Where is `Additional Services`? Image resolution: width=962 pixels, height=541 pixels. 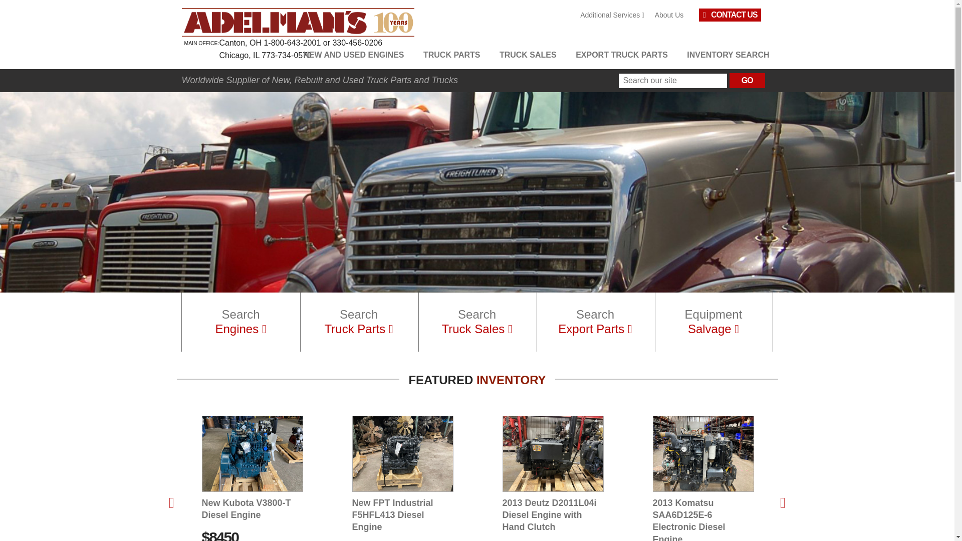
Additional Services is located at coordinates (612, 15).